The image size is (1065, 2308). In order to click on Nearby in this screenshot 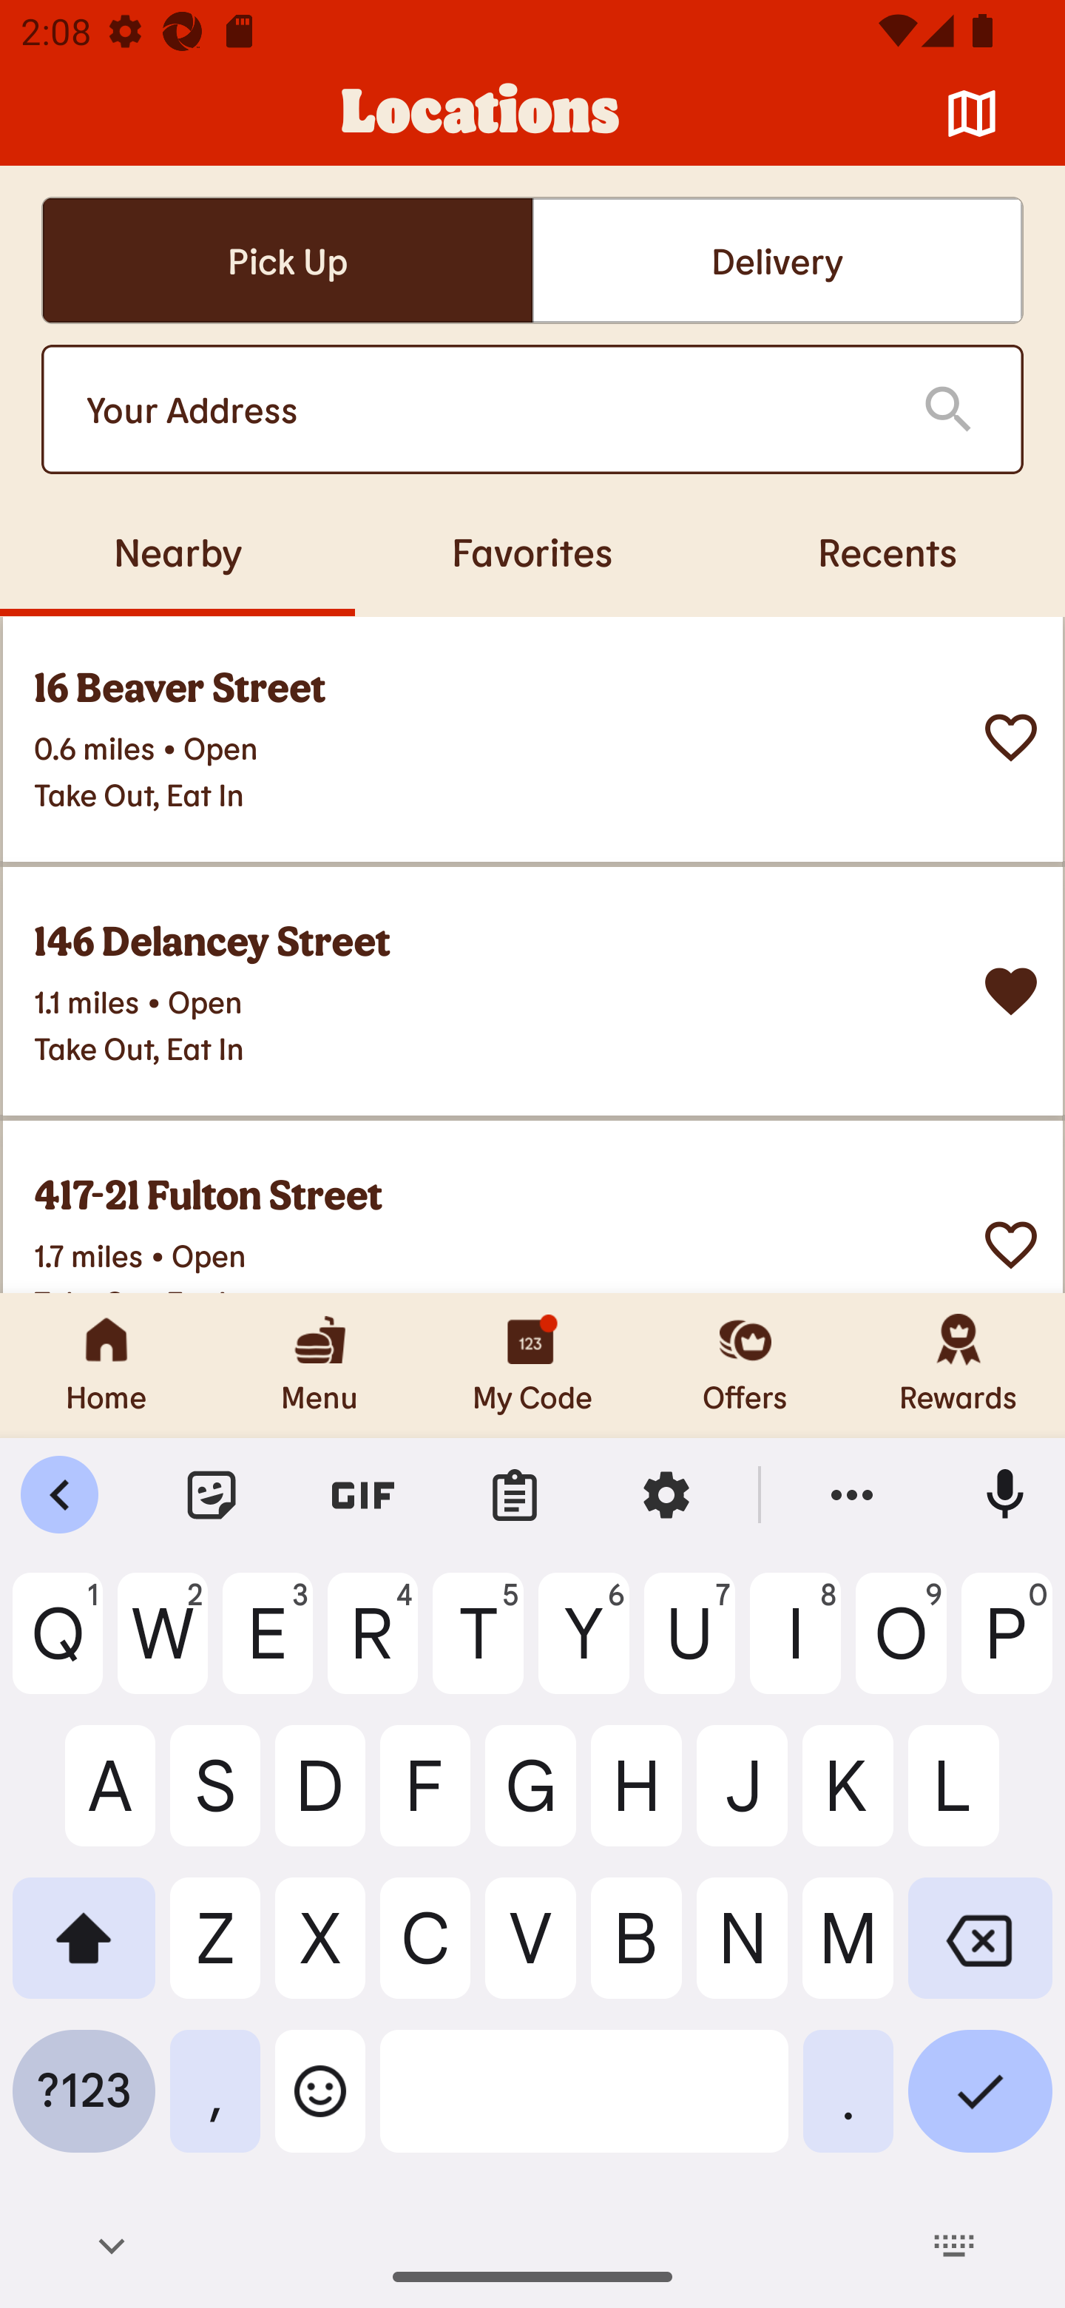, I will do `click(177, 551)`.